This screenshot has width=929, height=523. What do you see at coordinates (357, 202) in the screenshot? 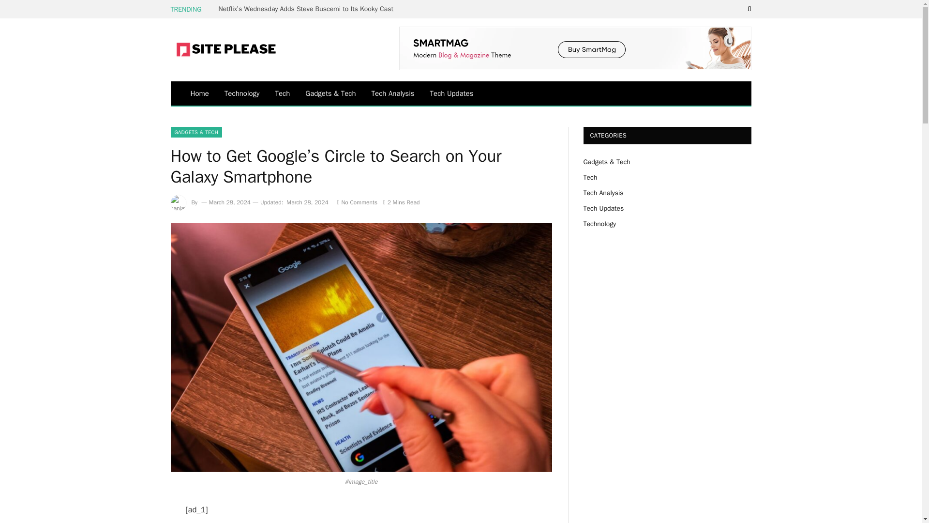
I see `No Comments` at bounding box center [357, 202].